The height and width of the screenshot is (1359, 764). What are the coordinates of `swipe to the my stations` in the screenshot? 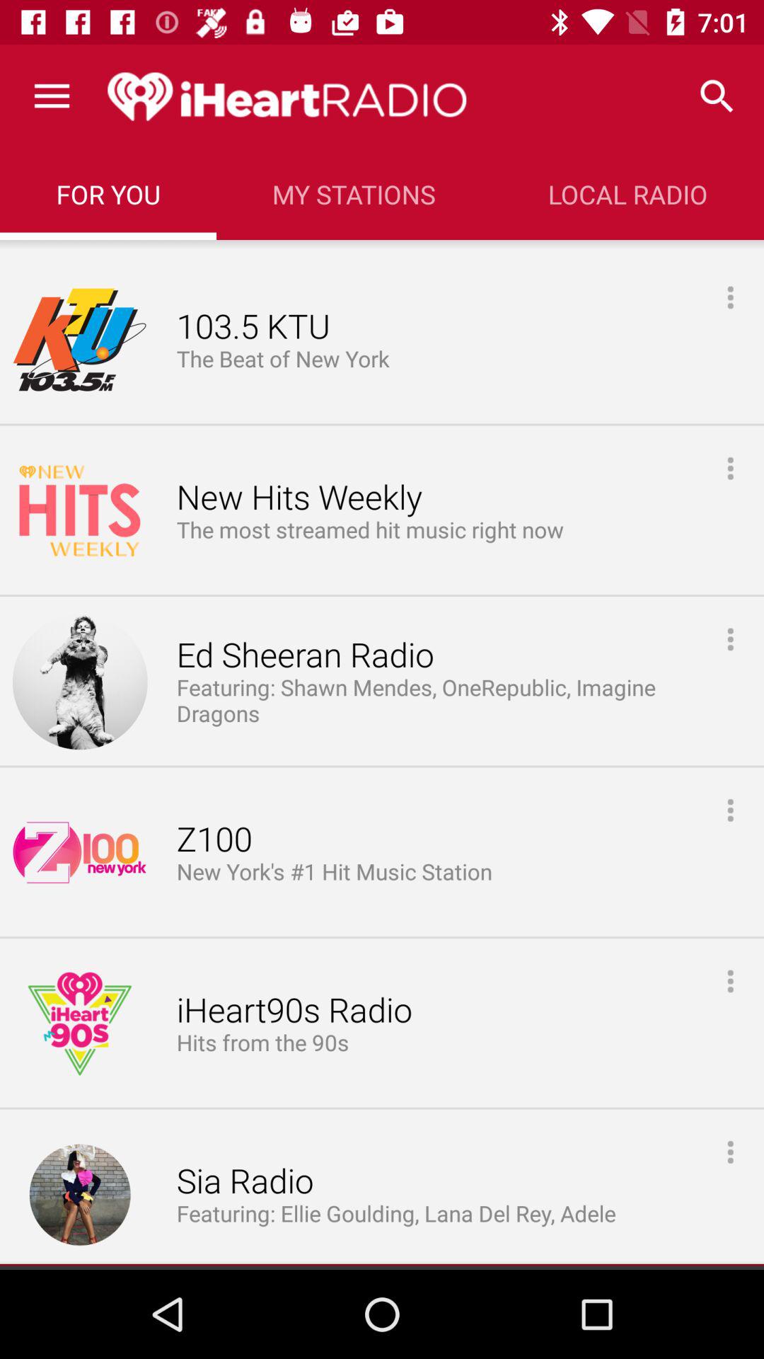 It's located at (354, 194).